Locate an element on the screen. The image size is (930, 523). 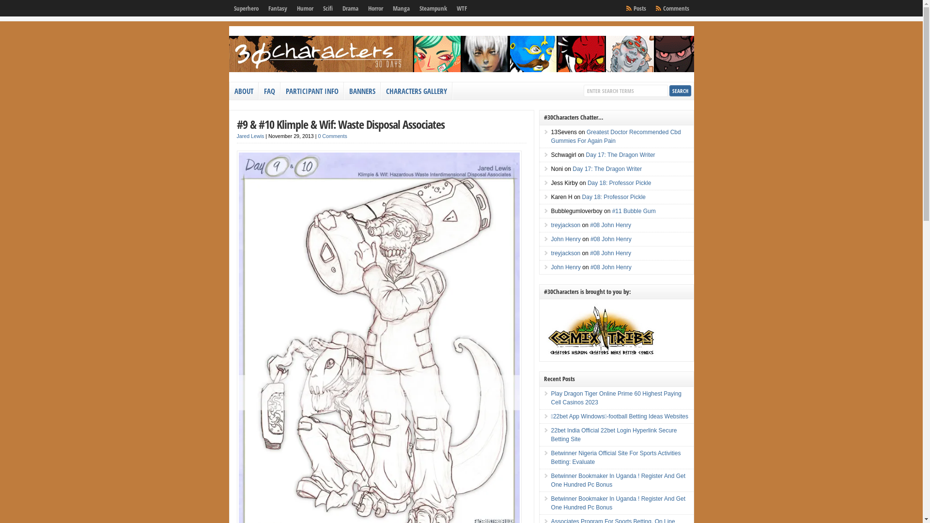
John Henry is located at coordinates (566, 239).